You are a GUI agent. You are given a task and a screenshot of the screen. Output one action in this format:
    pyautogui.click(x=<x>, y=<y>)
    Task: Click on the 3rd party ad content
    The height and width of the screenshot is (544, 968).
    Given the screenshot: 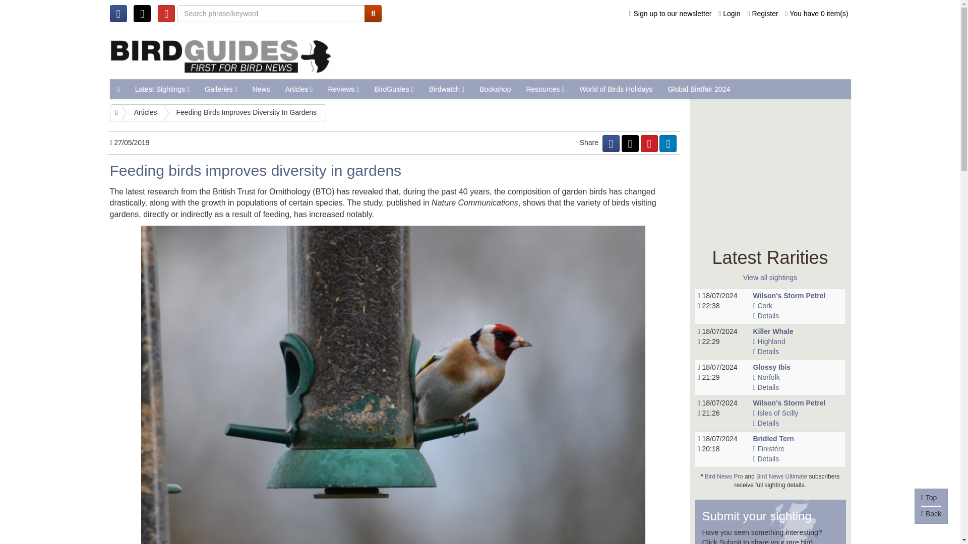 What is the action you would take?
    pyautogui.click(x=606, y=52)
    